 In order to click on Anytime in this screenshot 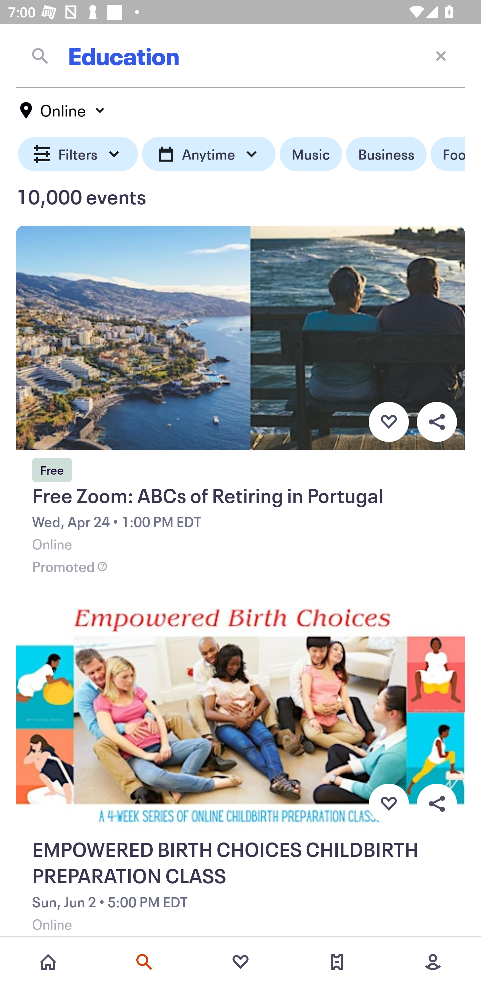, I will do `click(208, 154)`.